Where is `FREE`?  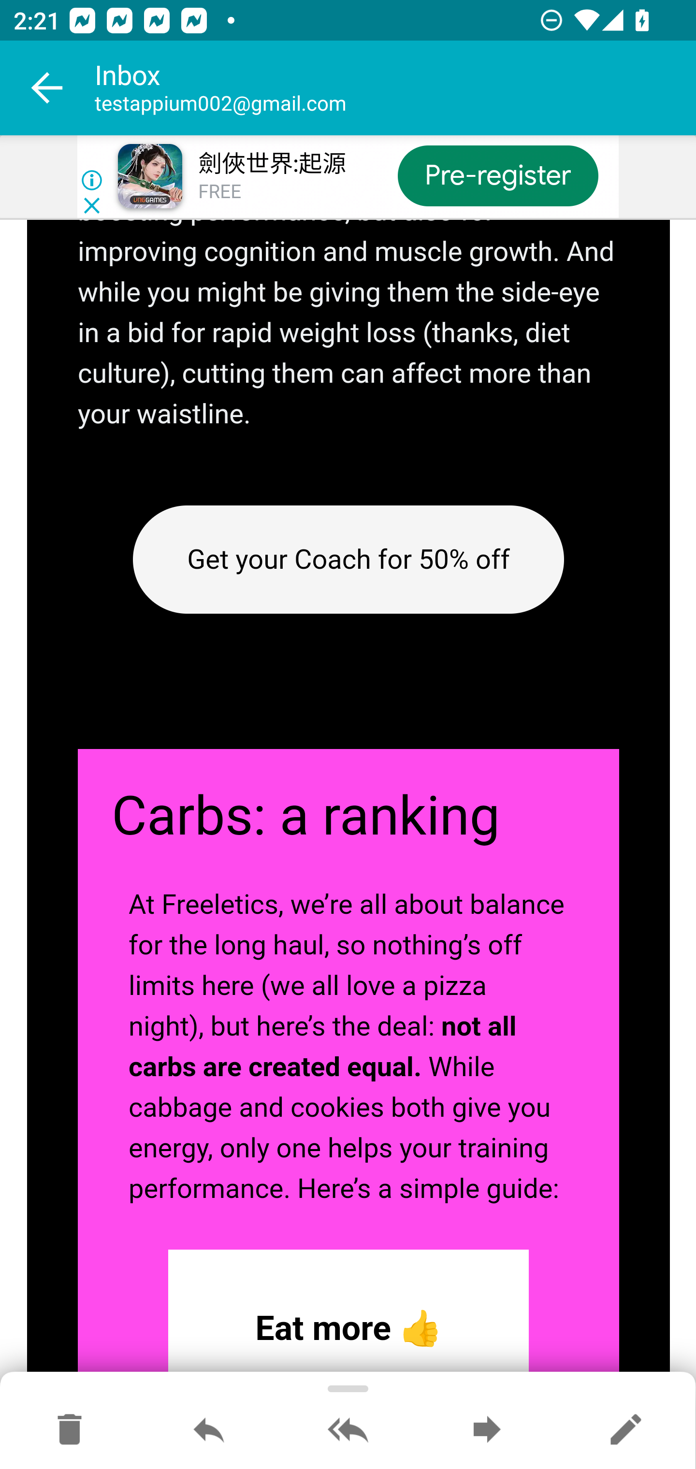
FREE is located at coordinates (219, 192).